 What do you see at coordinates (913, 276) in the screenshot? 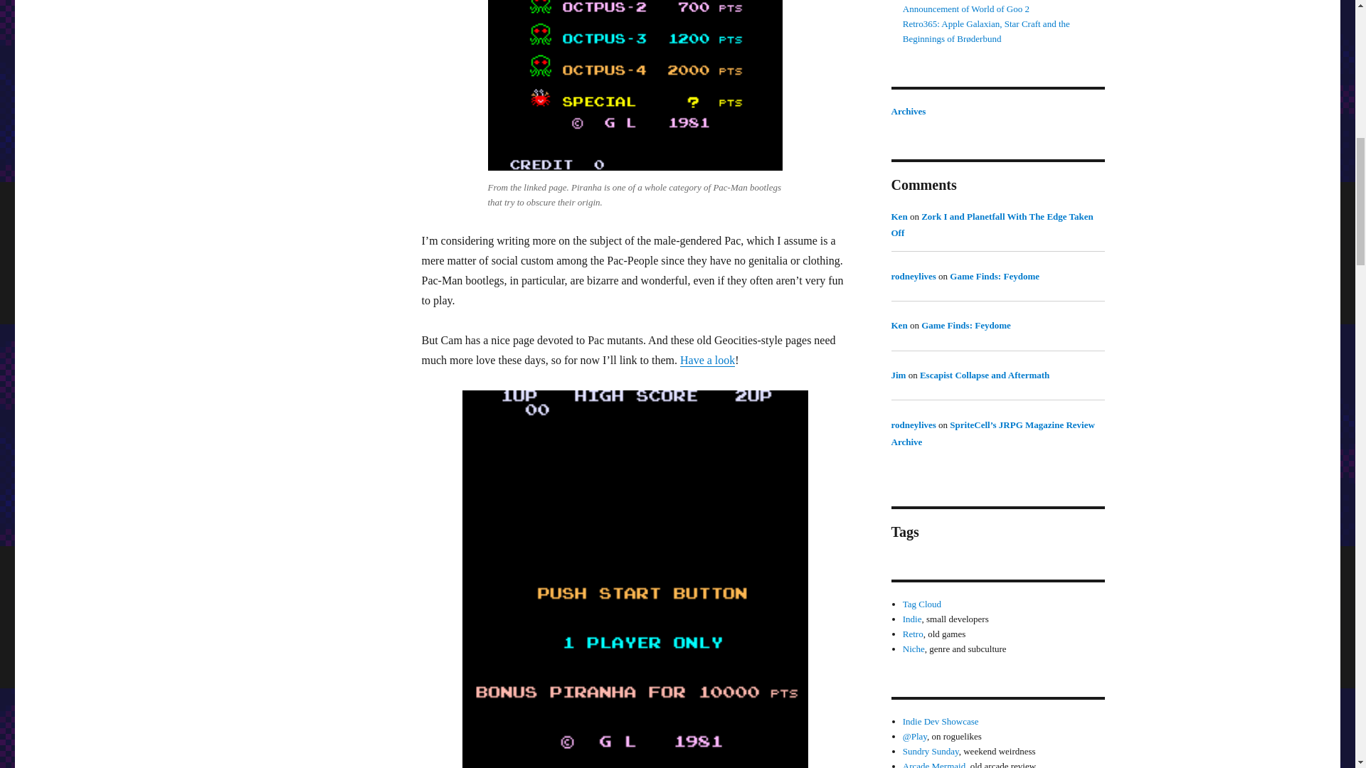
I see `rodneylives` at bounding box center [913, 276].